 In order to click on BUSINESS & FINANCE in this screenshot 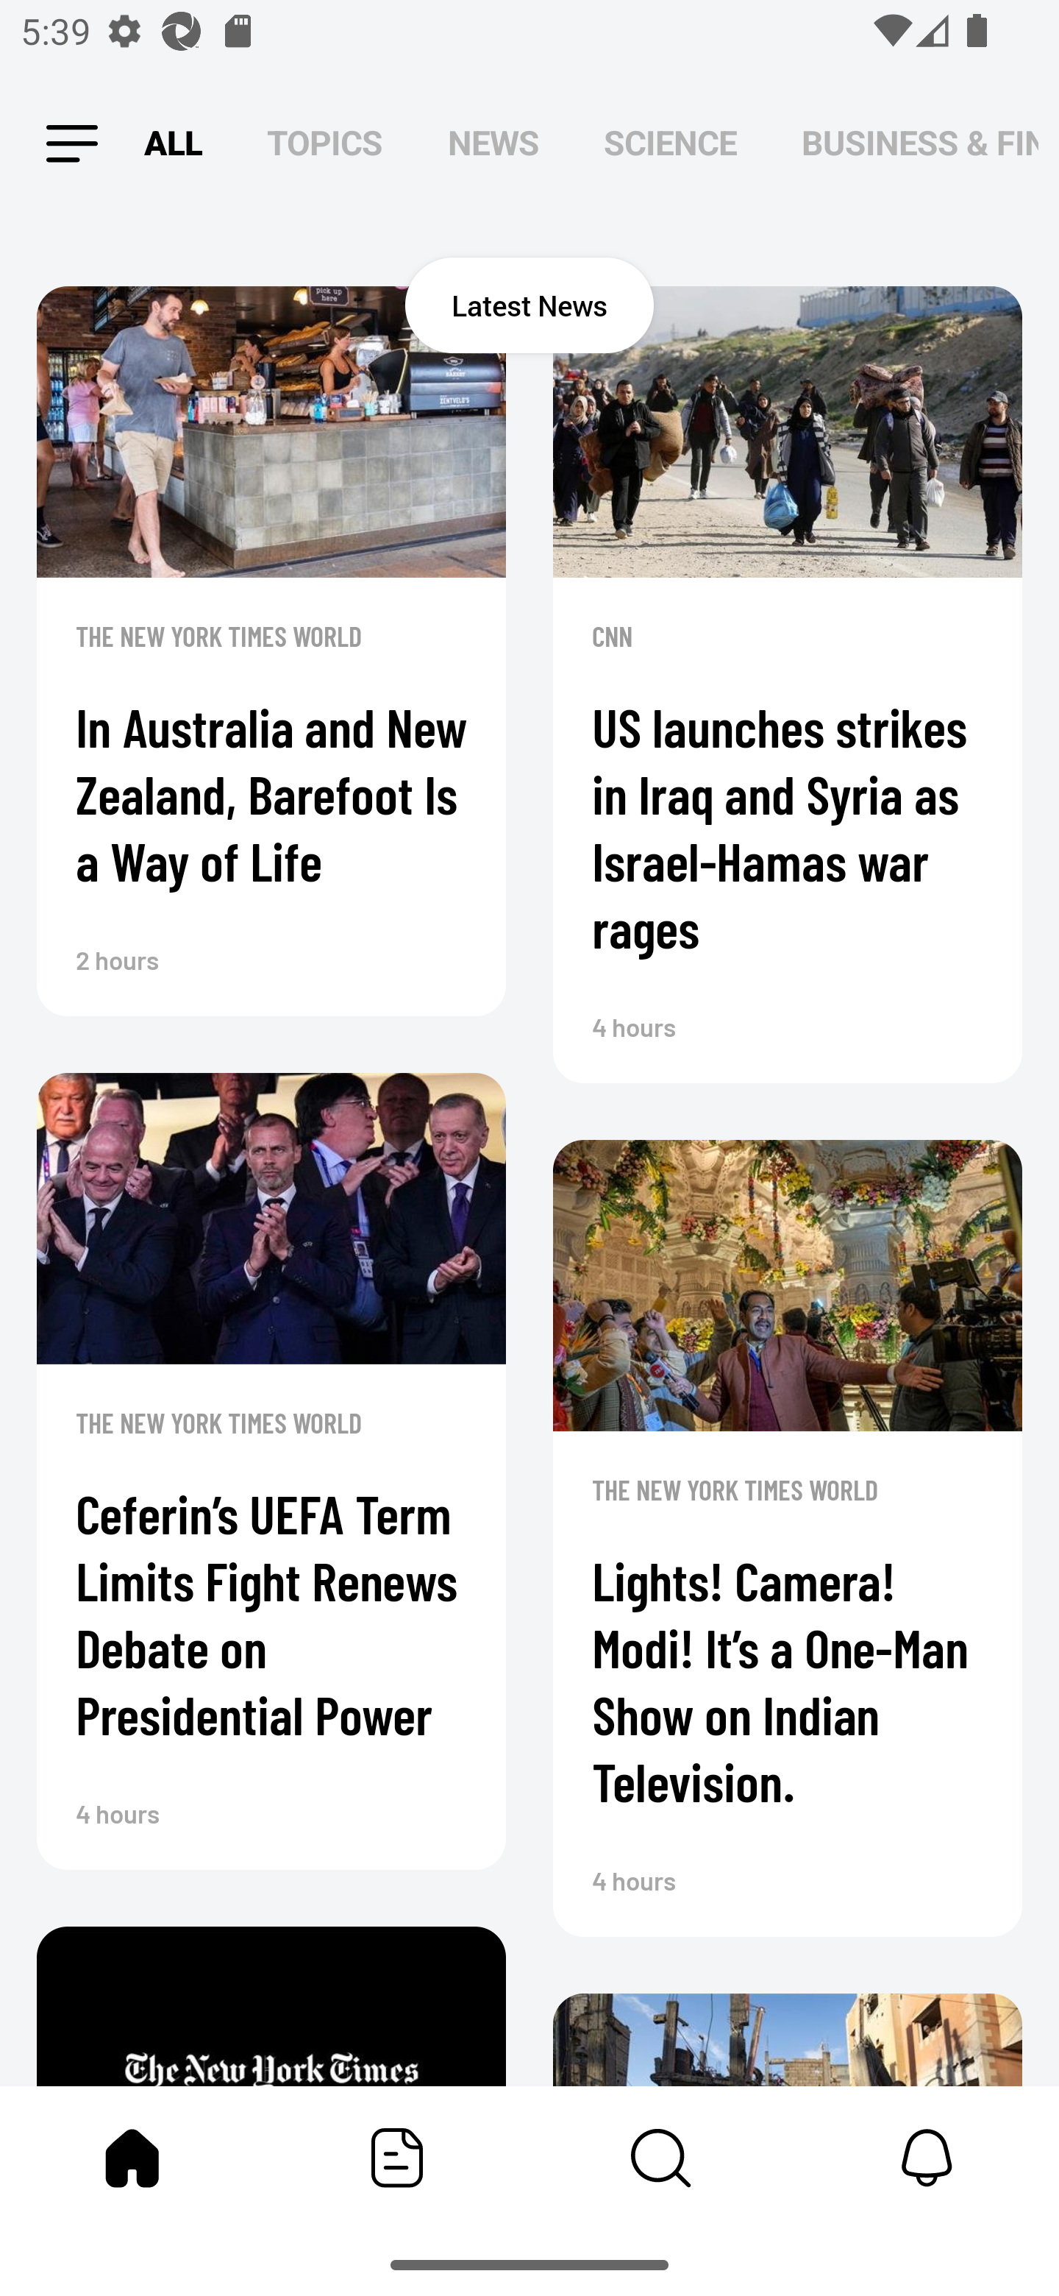, I will do `click(920, 143)`.